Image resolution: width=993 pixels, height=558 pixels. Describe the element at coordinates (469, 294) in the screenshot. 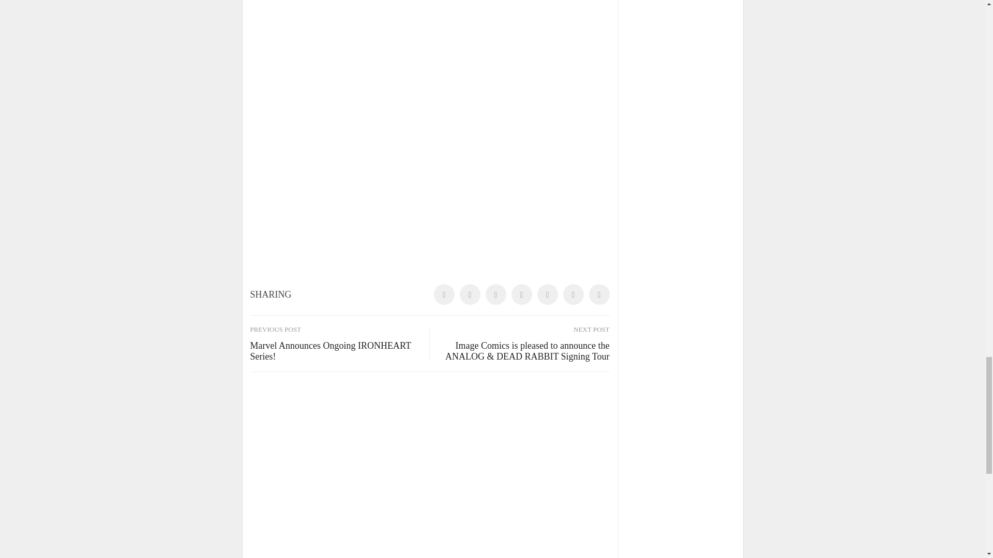

I see `Share on Twitter` at that location.